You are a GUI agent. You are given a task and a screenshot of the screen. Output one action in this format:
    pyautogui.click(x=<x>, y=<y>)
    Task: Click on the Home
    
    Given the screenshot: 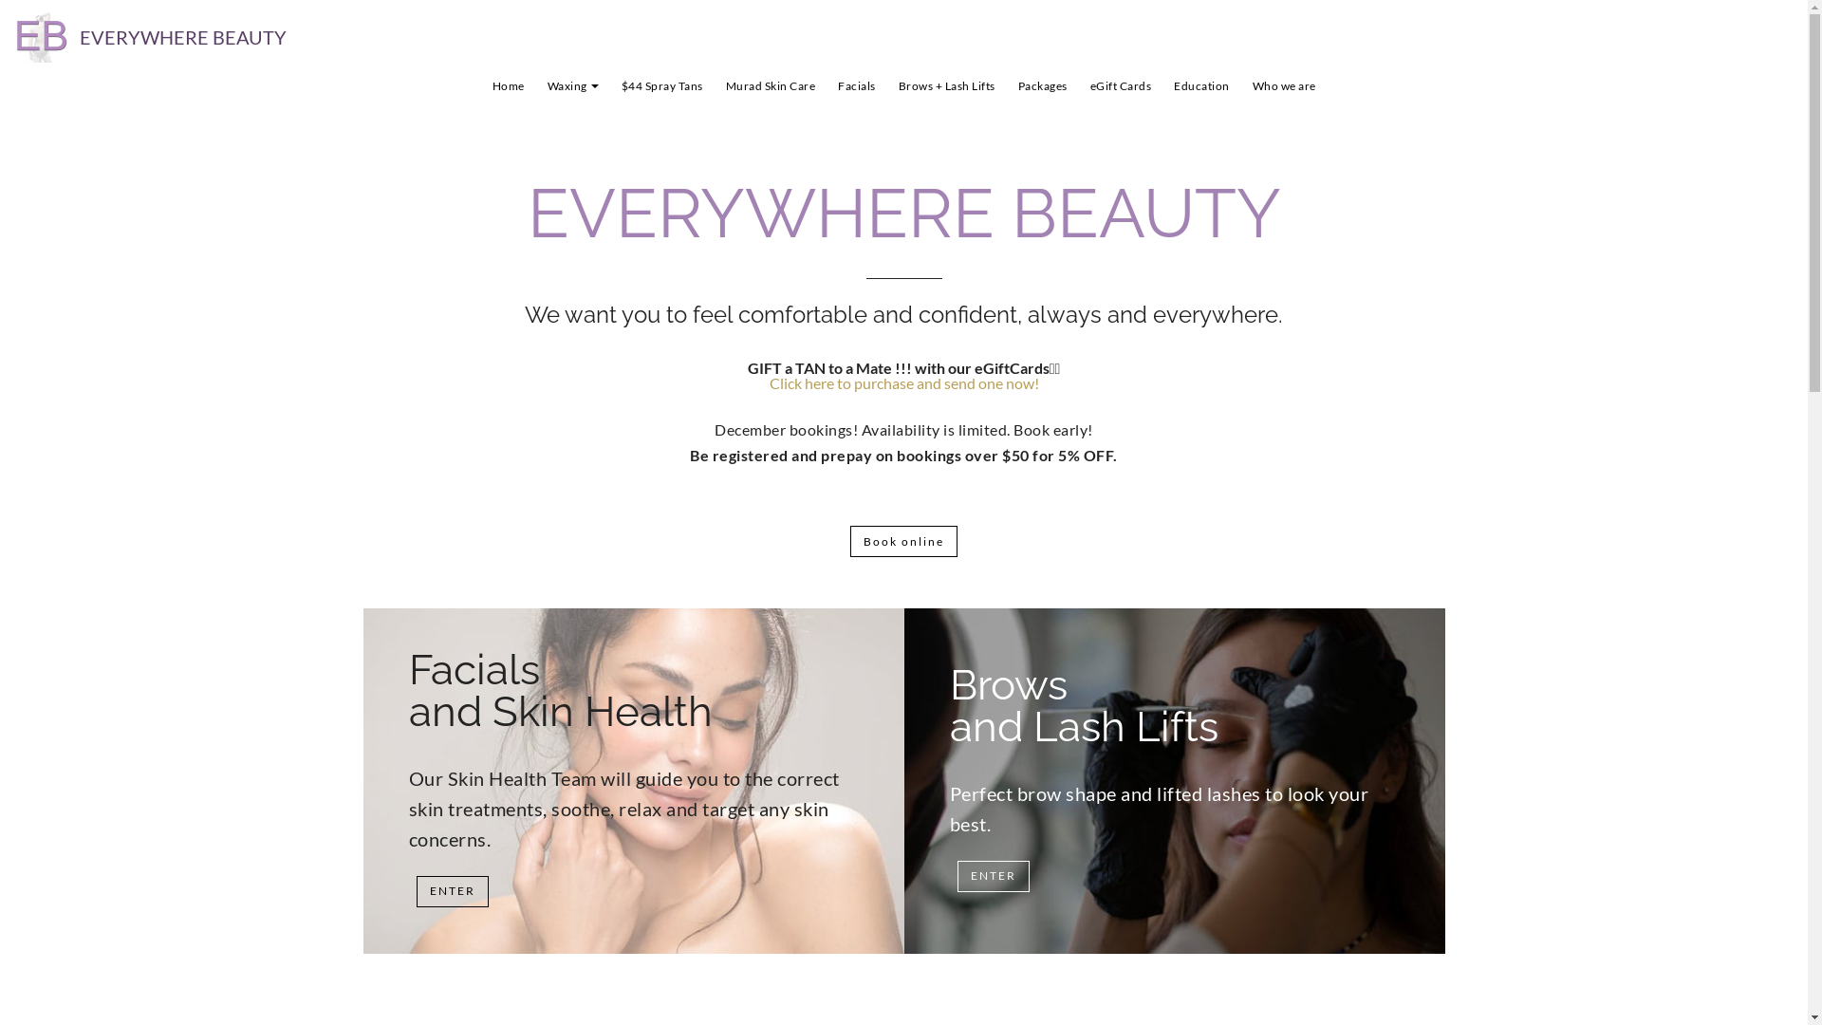 What is the action you would take?
    pyautogui.click(x=508, y=86)
    